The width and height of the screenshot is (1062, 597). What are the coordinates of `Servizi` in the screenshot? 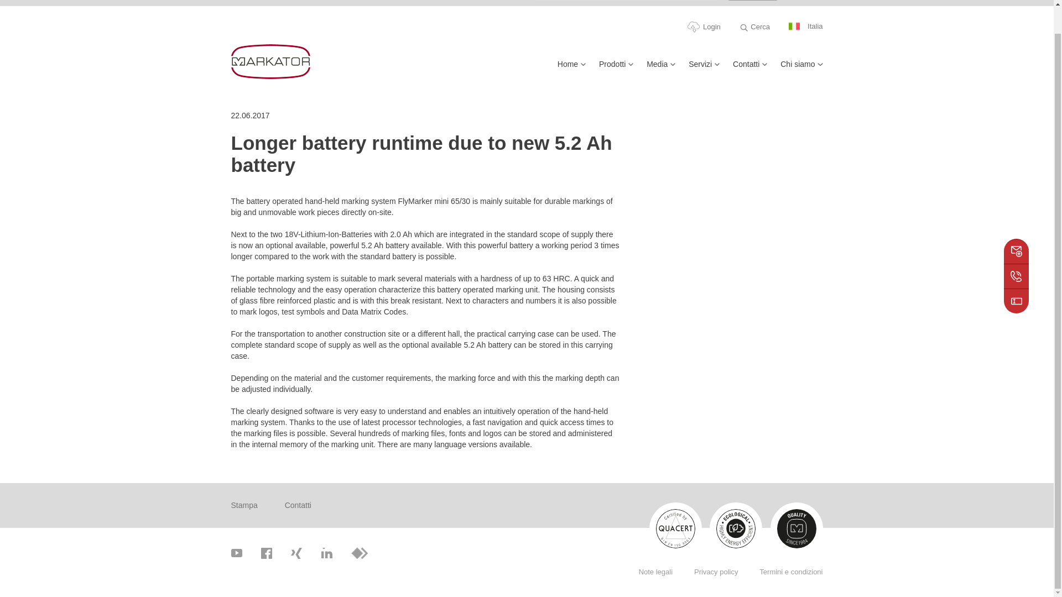 It's located at (704, 69).